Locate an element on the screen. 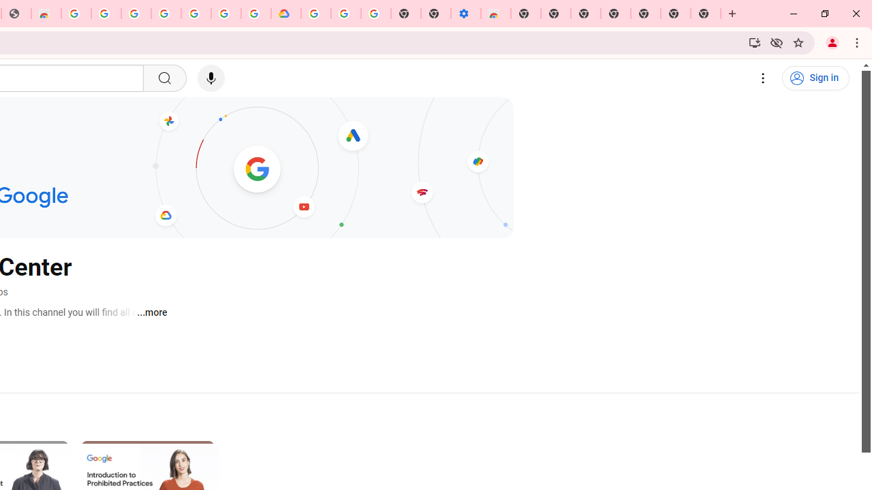 The width and height of the screenshot is (872, 490). Google Account Help is located at coordinates (346, 14).